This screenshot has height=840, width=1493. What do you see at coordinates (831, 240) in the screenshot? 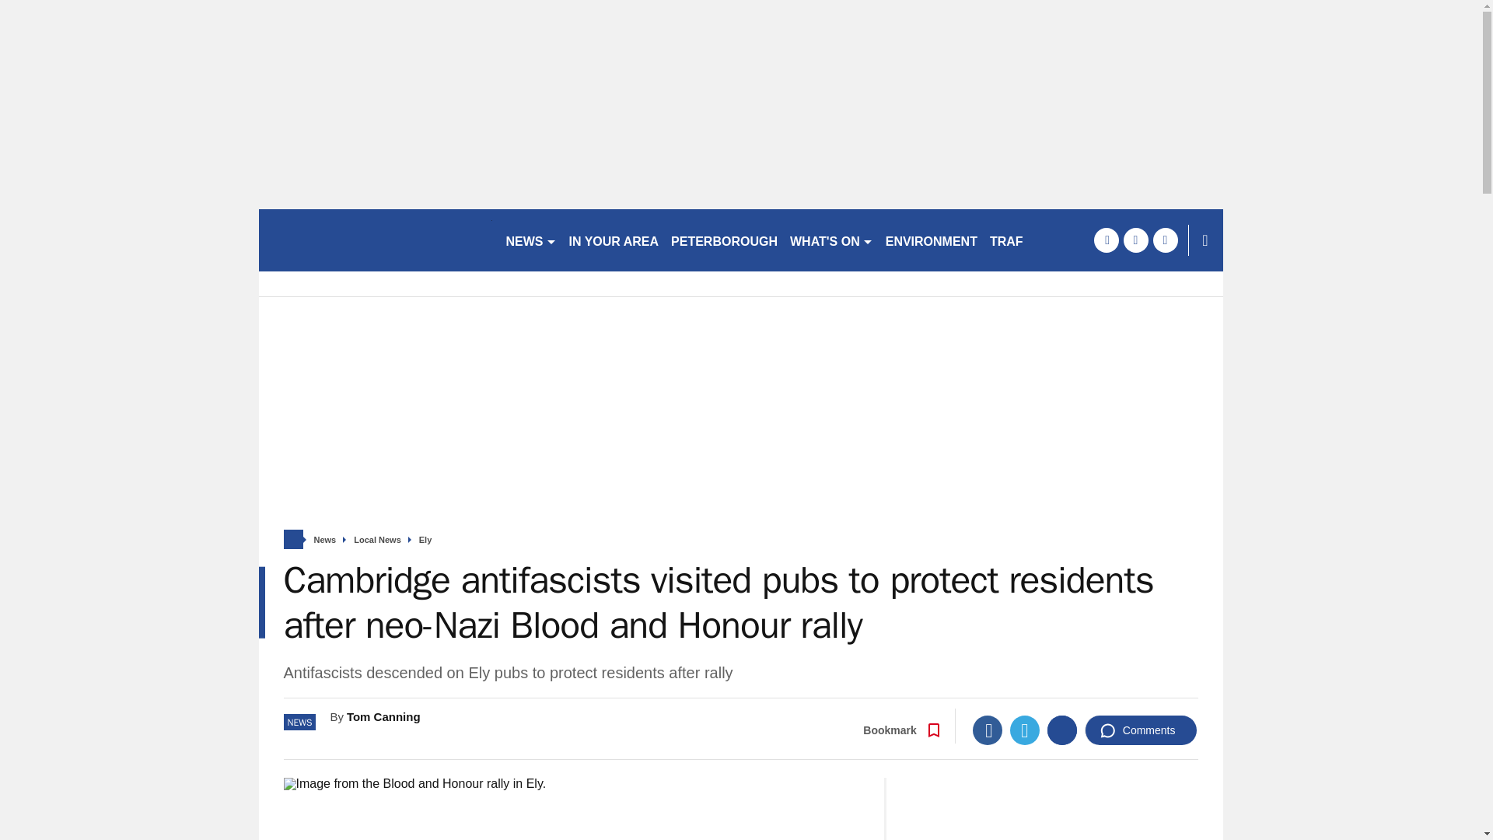
I see `WHAT'S ON` at bounding box center [831, 240].